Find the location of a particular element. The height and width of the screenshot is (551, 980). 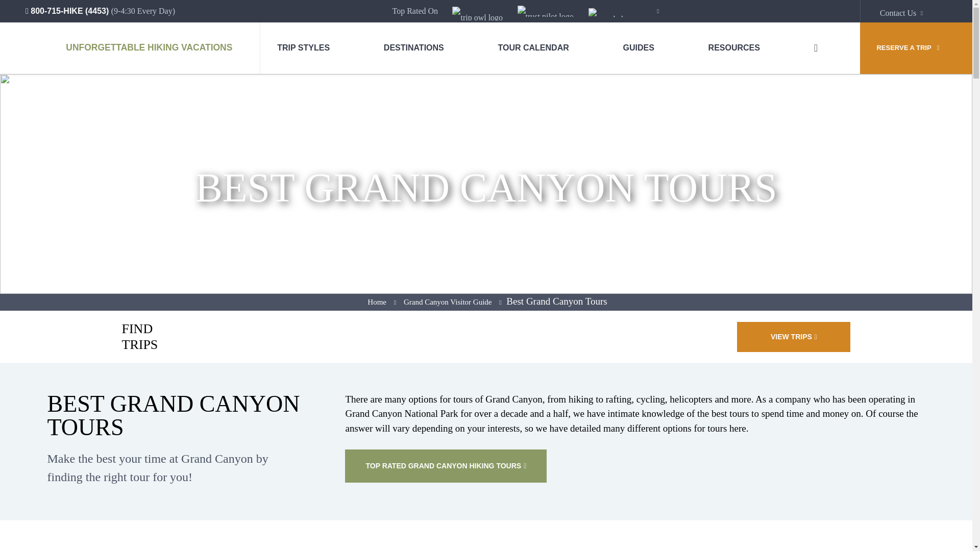

DESTINATIONS is located at coordinates (413, 48).